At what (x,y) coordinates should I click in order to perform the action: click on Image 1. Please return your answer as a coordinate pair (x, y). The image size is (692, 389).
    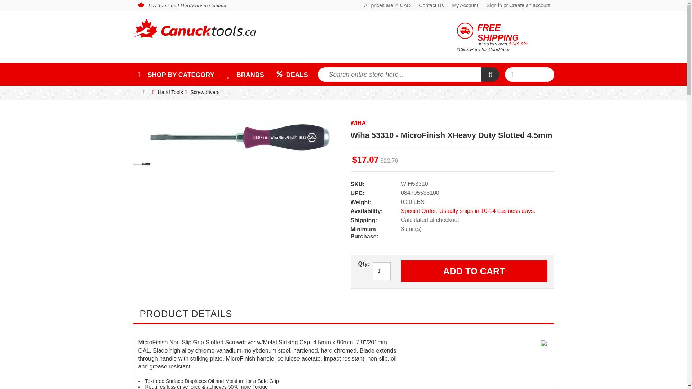
    Looking at the image, I should click on (142, 160).